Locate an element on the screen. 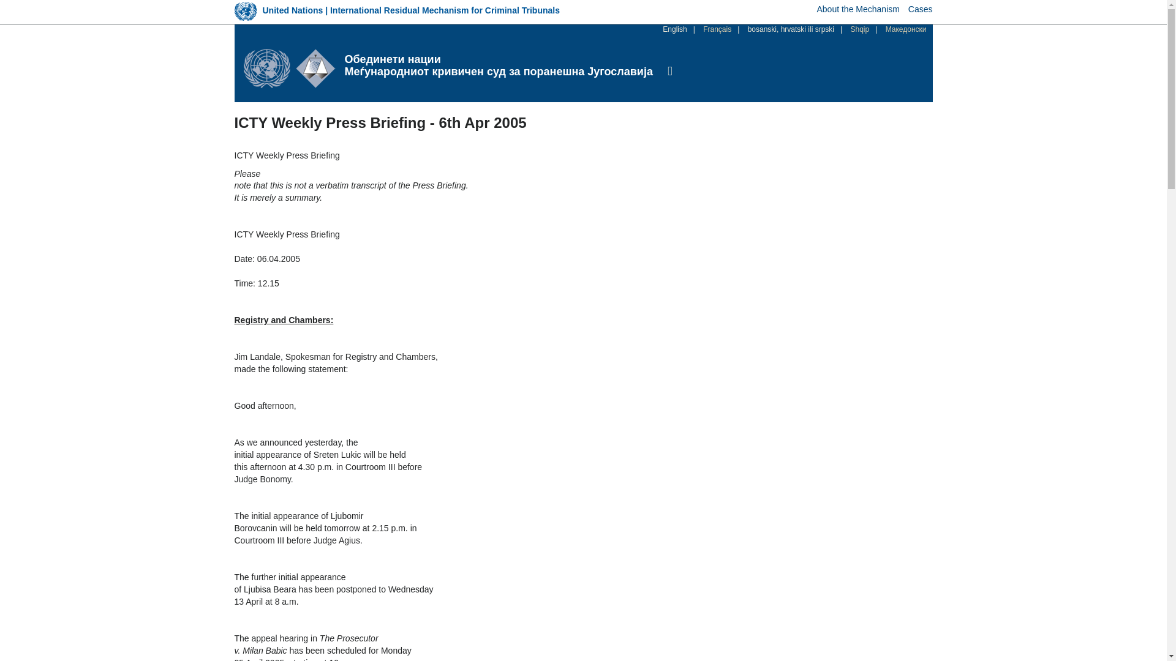 This screenshot has height=661, width=1176. ICTY Weekly Press Briefing - 6th Apr 2005 is located at coordinates (675, 29).